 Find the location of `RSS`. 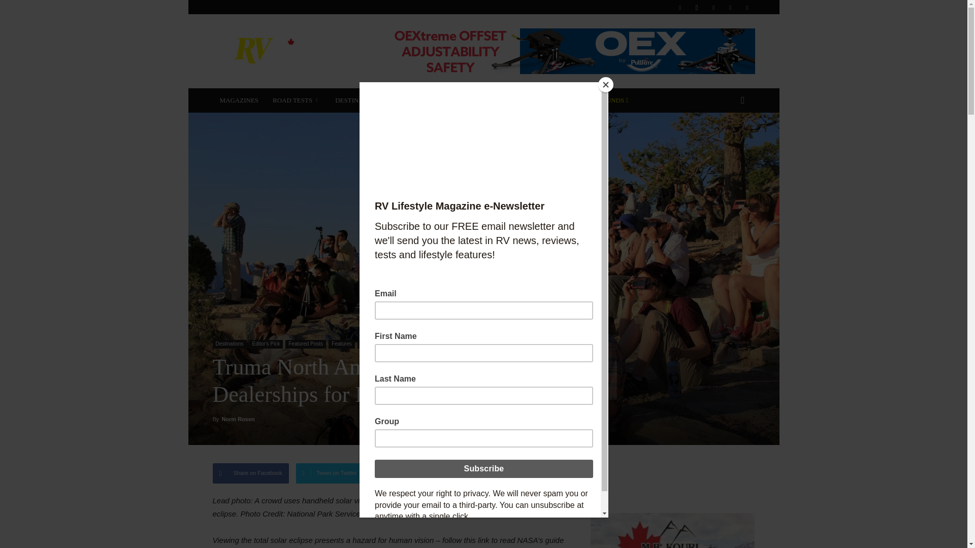

RSS is located at coordinates (713, 7).